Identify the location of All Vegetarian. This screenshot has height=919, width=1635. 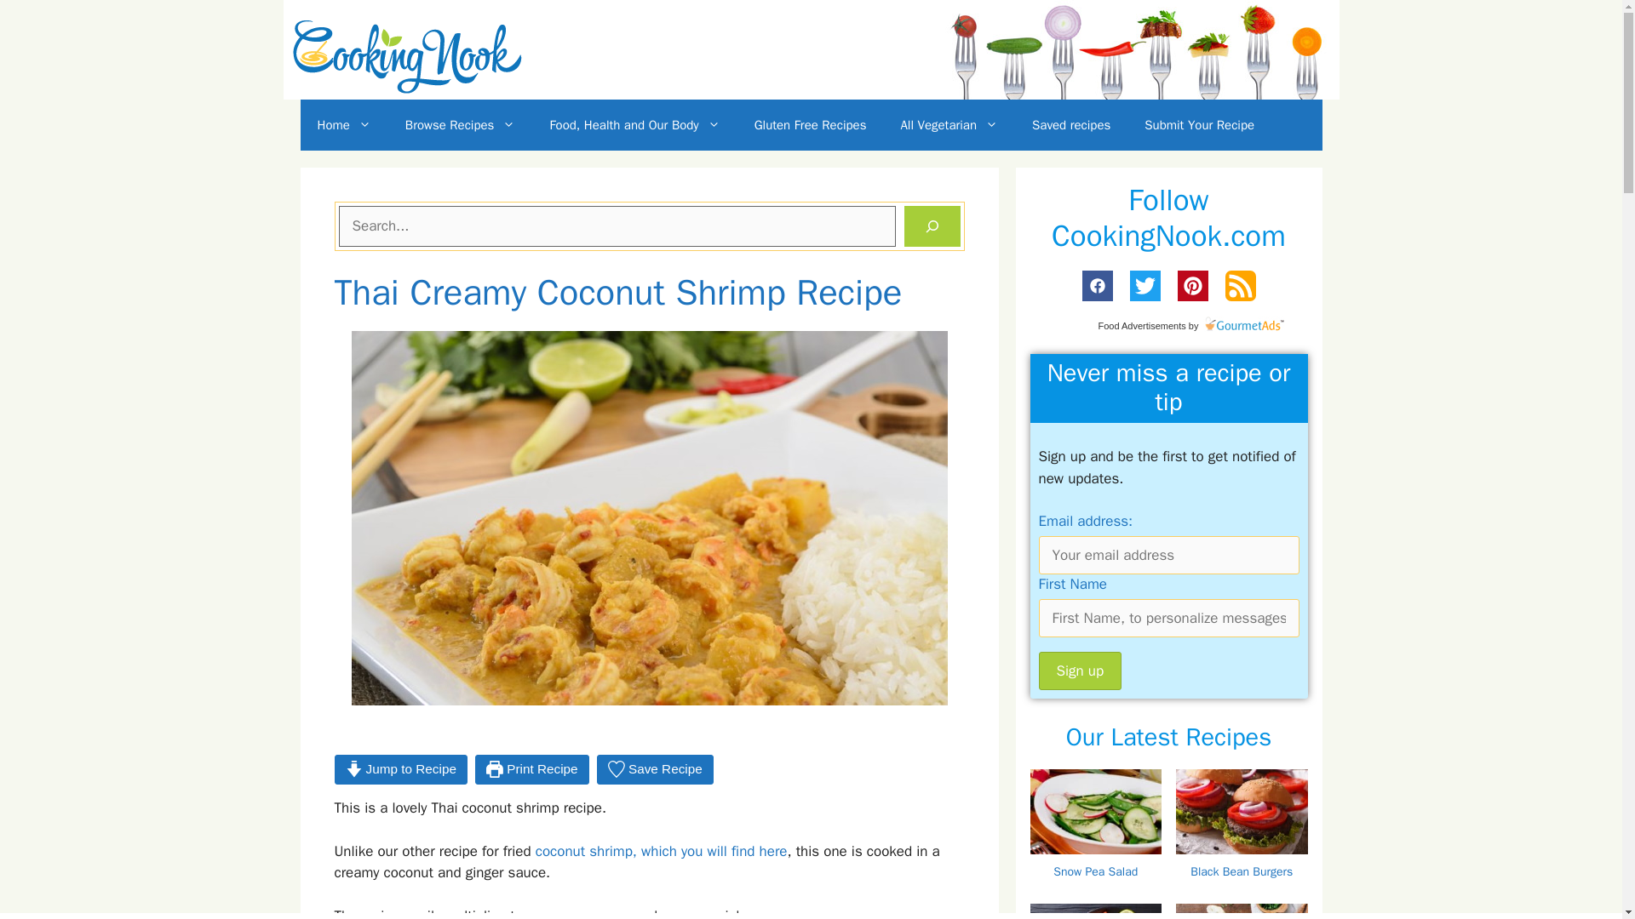
(949, 124).